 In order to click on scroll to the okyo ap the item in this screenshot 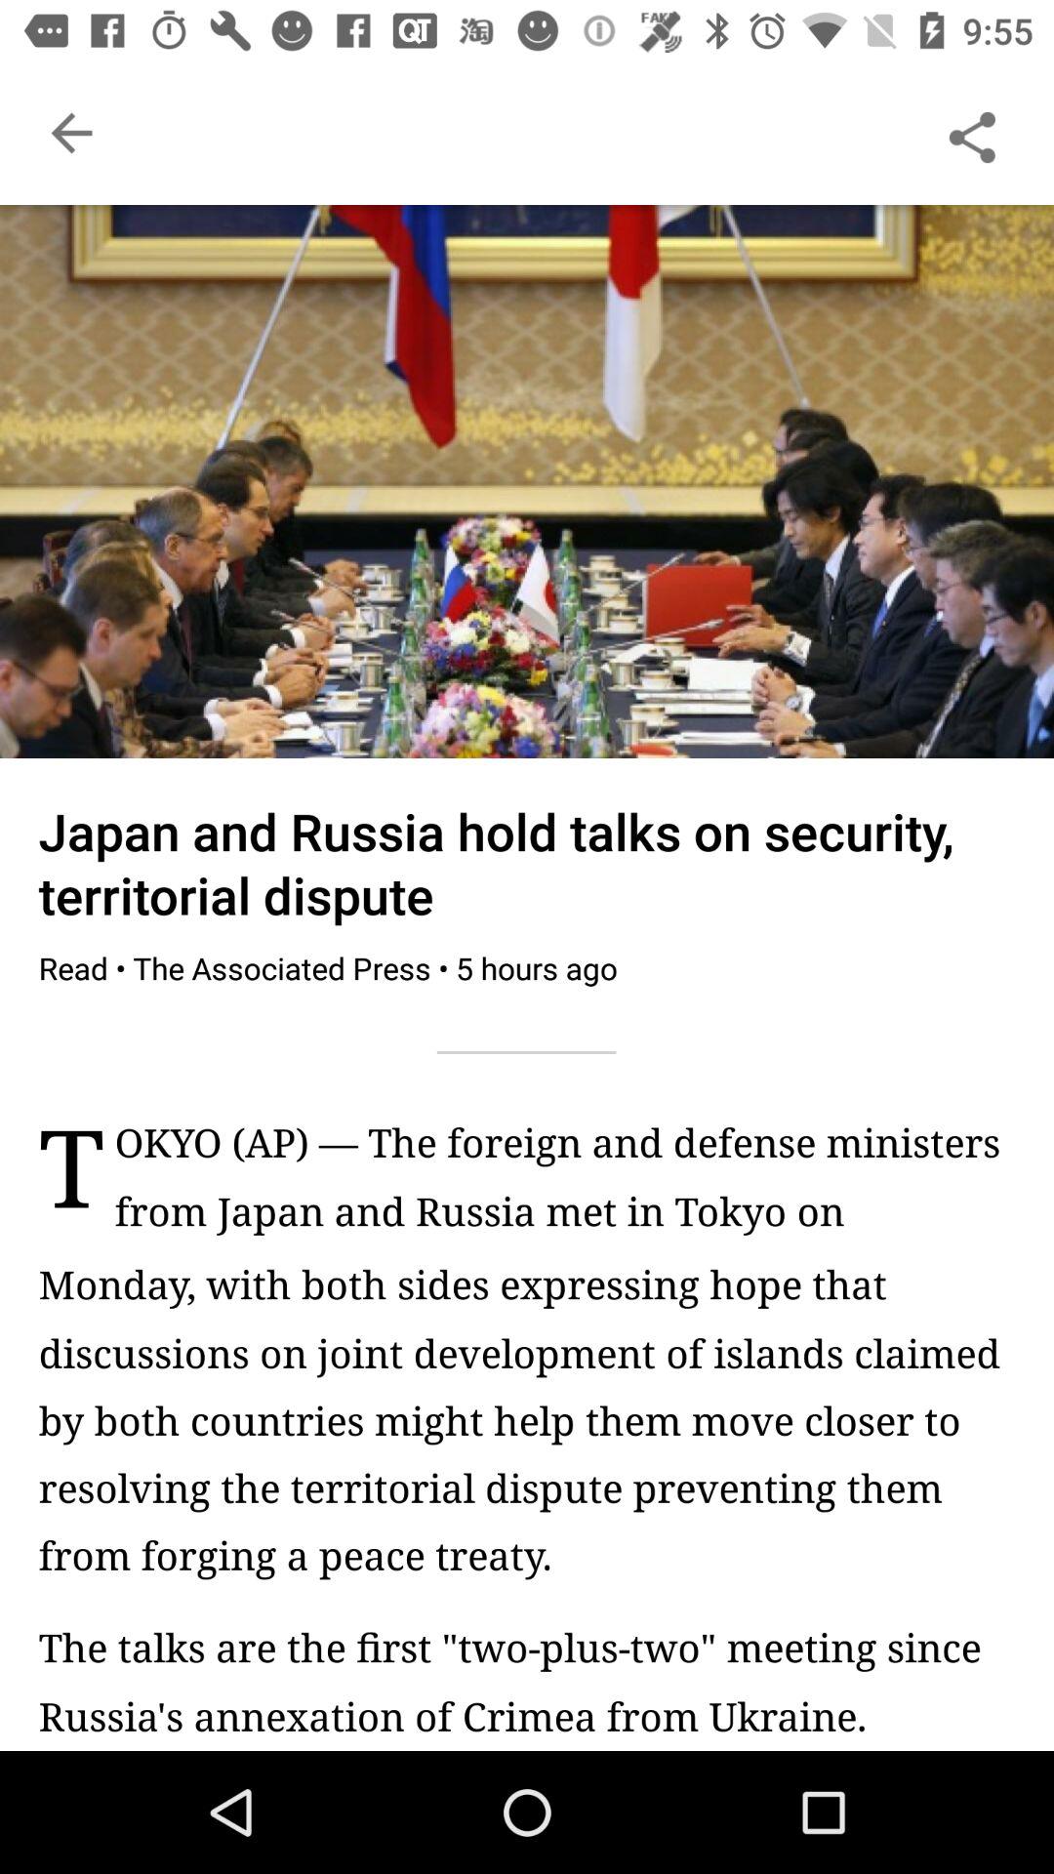, I will do `click(564, 1187)`.